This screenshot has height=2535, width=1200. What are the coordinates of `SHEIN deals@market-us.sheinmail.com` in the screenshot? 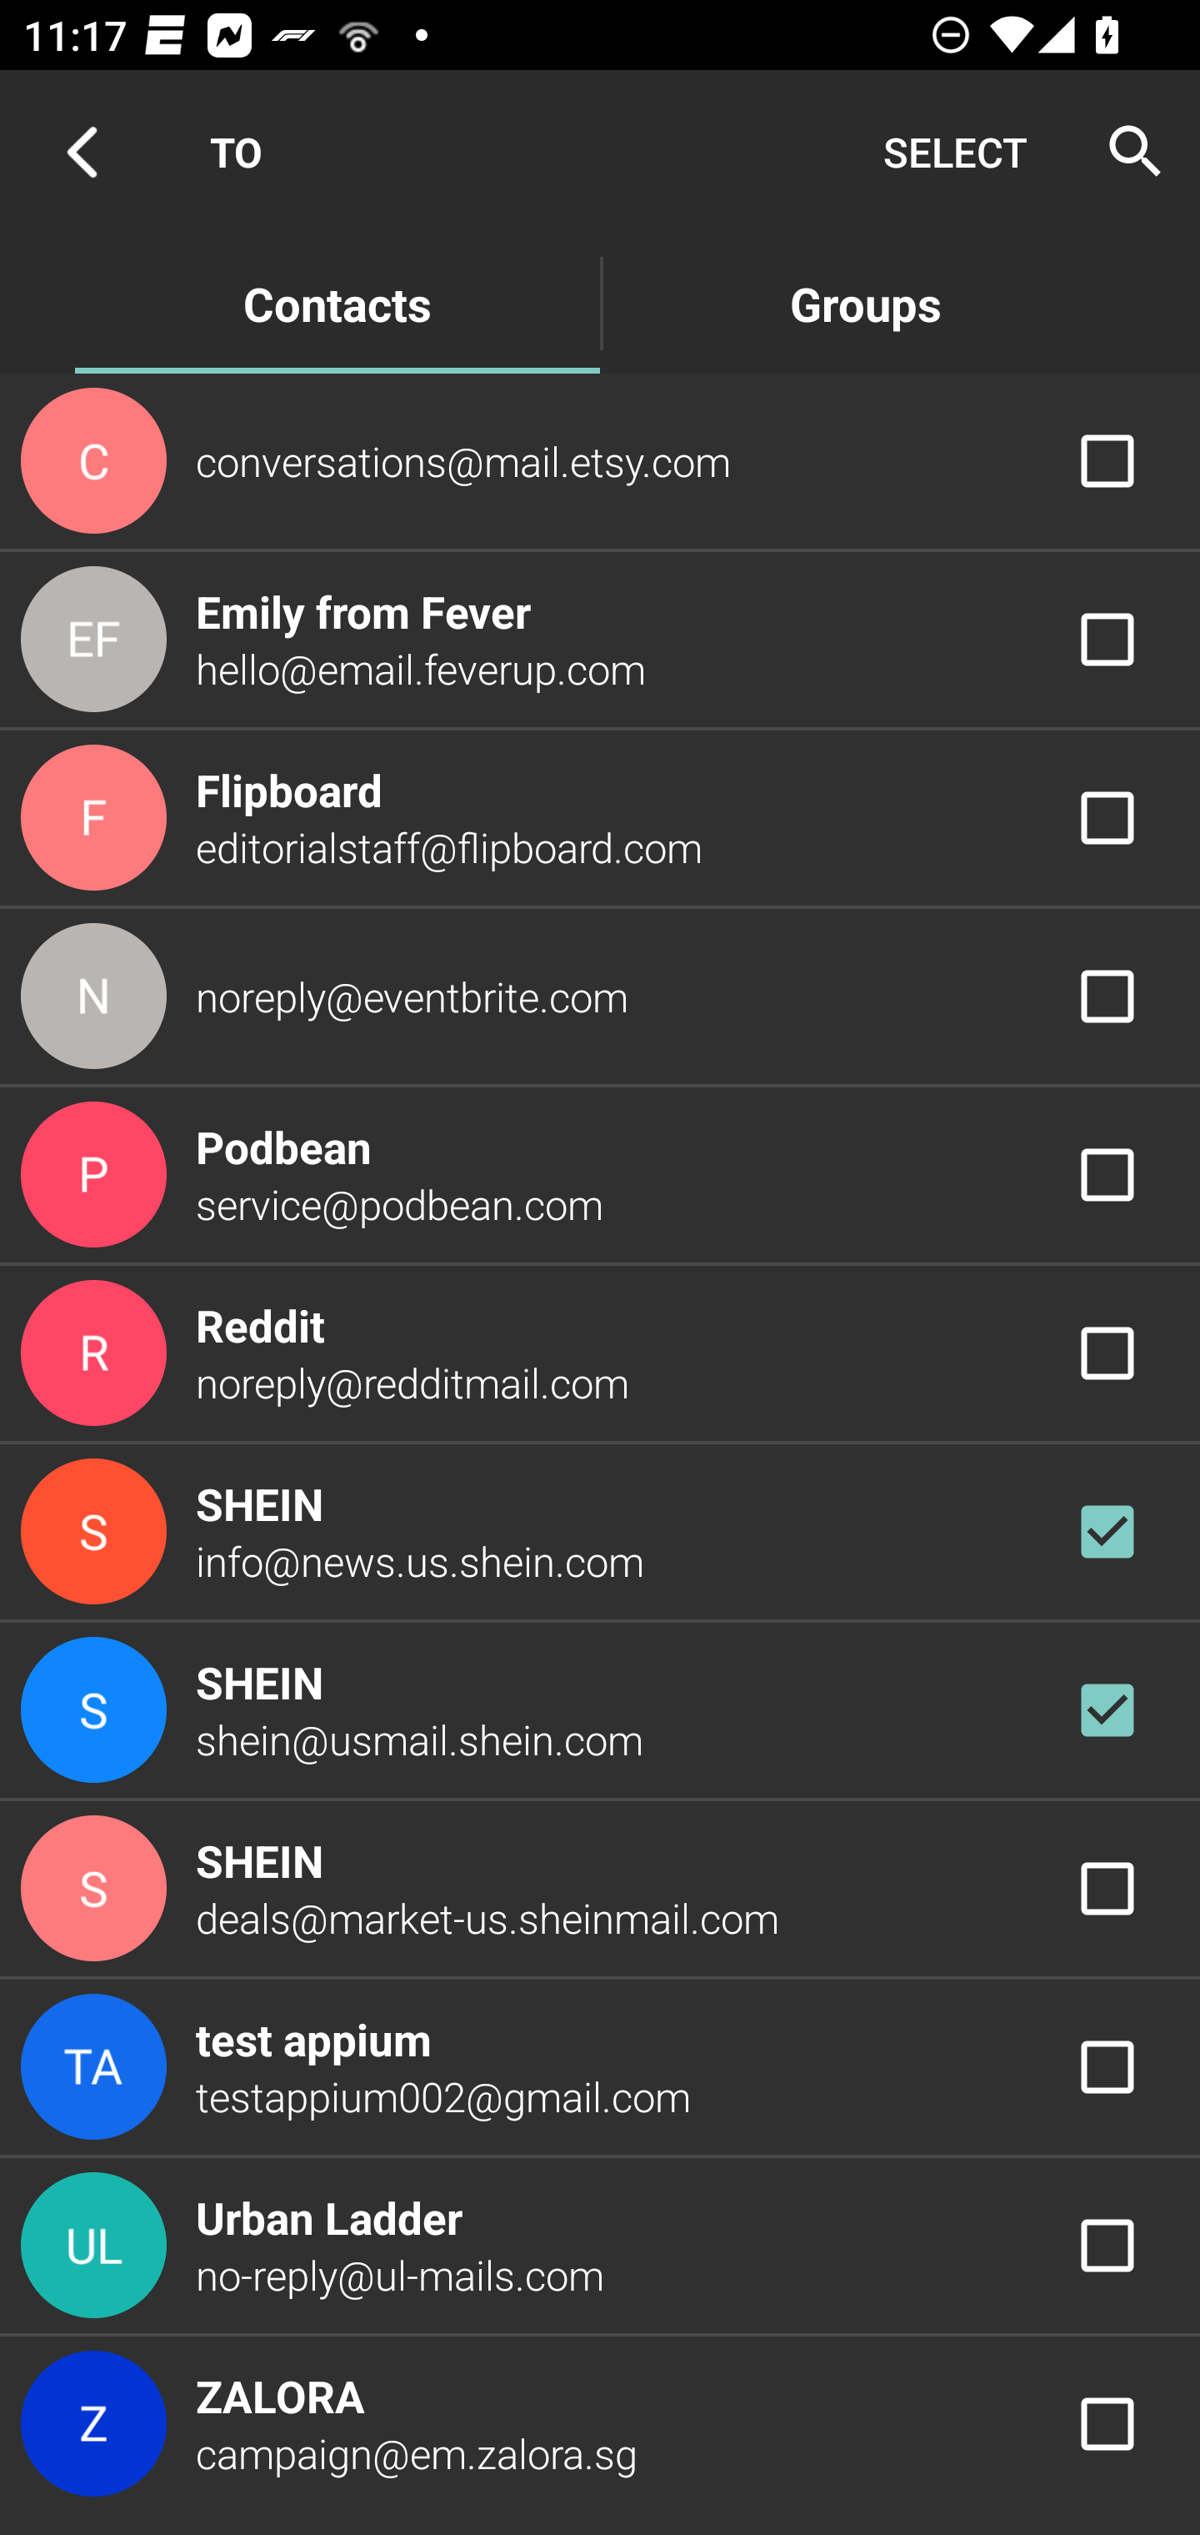 It's located at (600, 1890).